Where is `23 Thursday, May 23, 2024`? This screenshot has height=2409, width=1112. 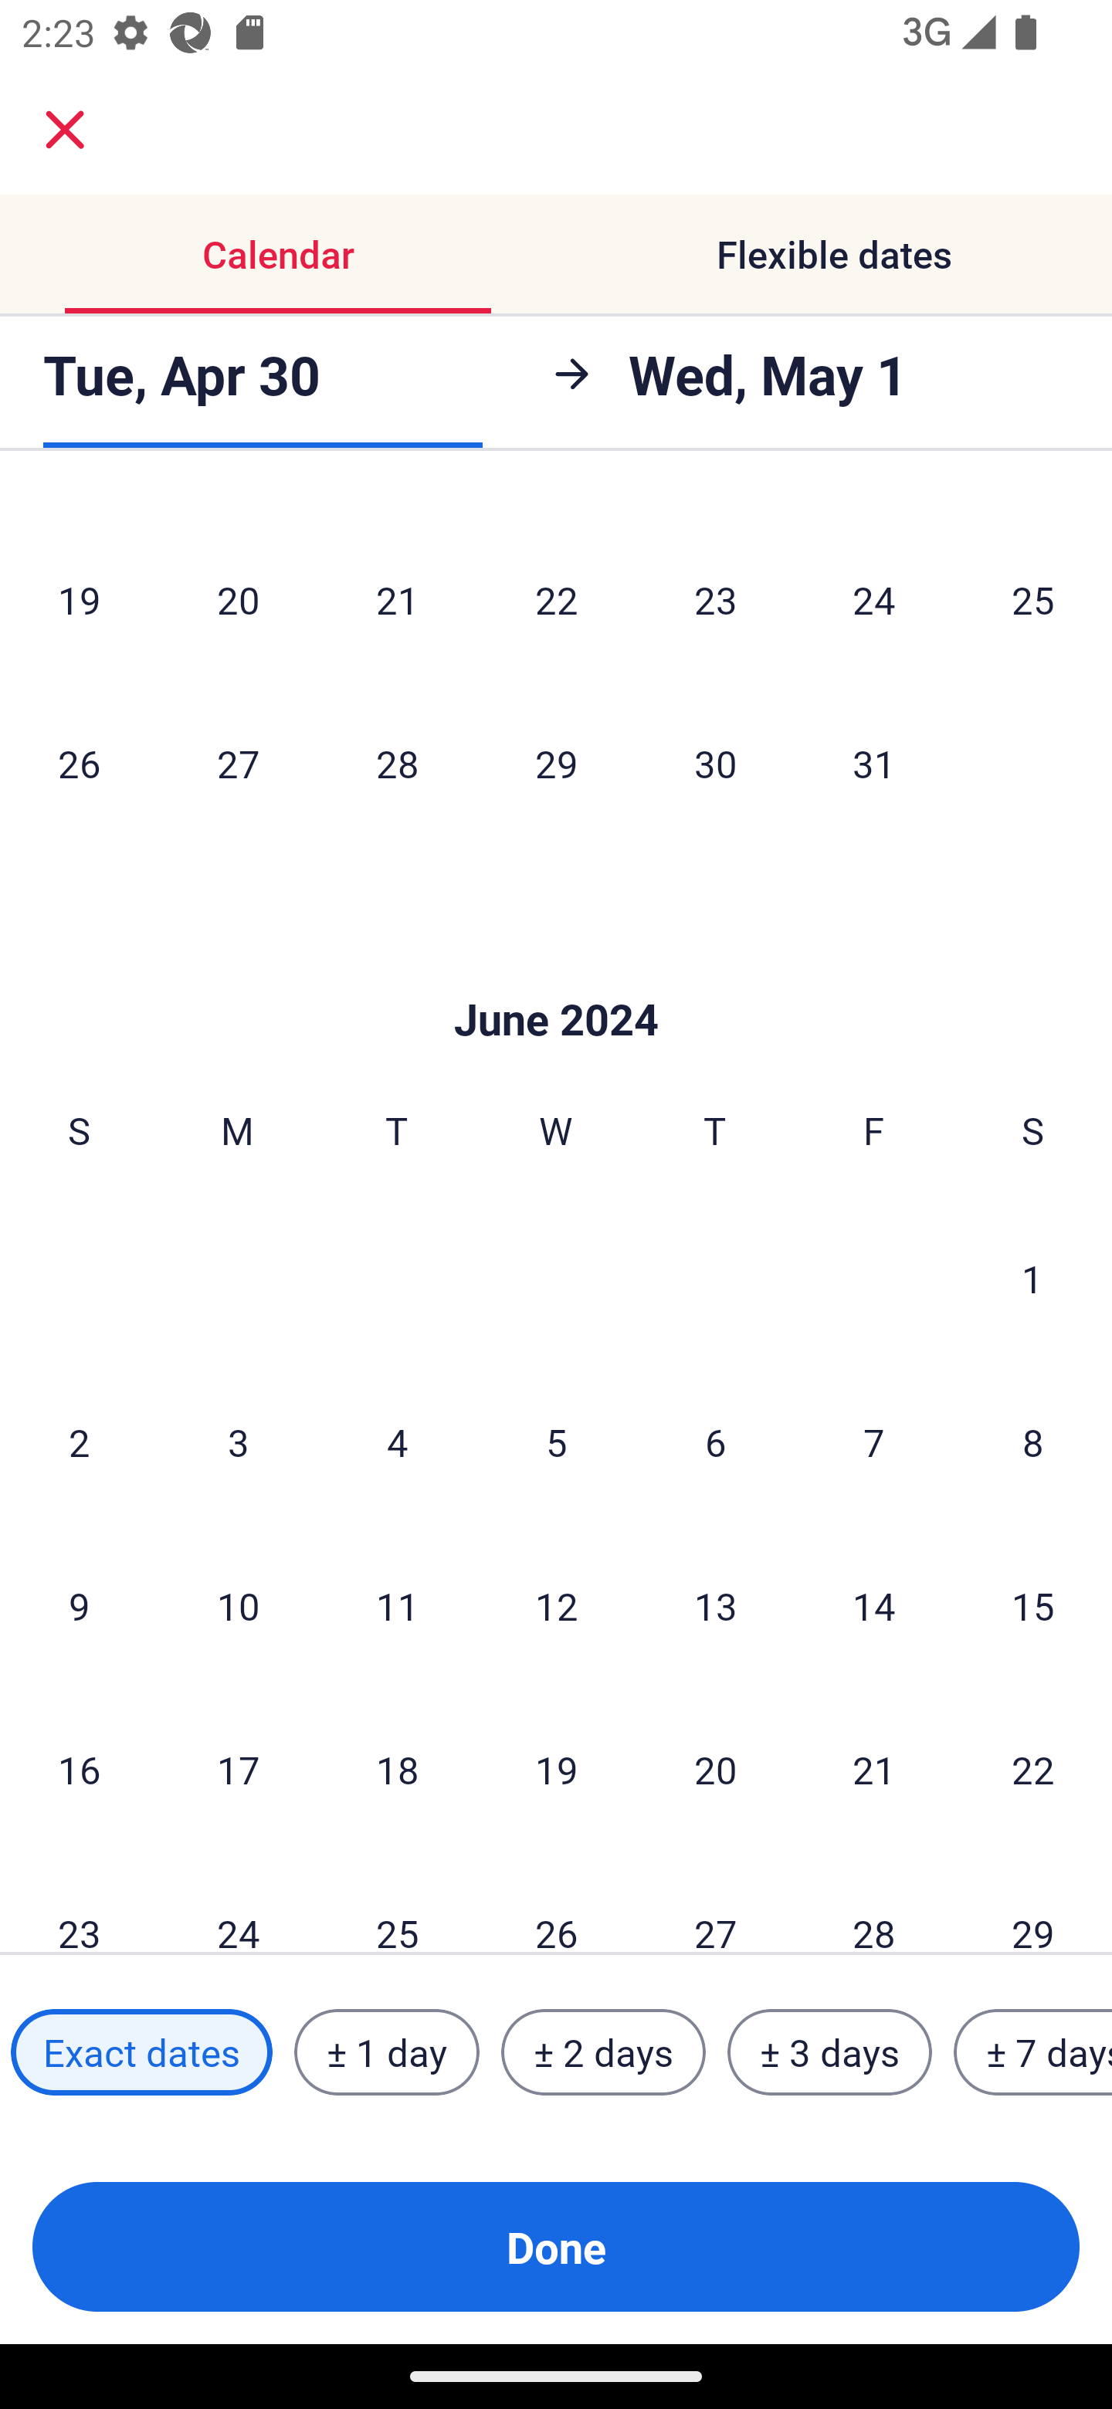
23 Thursday, May 23, 2024 is located at coordinates (715, 599).